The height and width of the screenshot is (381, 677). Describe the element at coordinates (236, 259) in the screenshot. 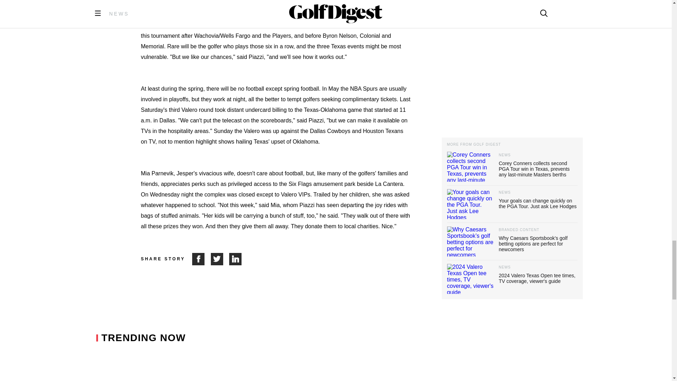

I see `Share on LinkedIn` at that location.